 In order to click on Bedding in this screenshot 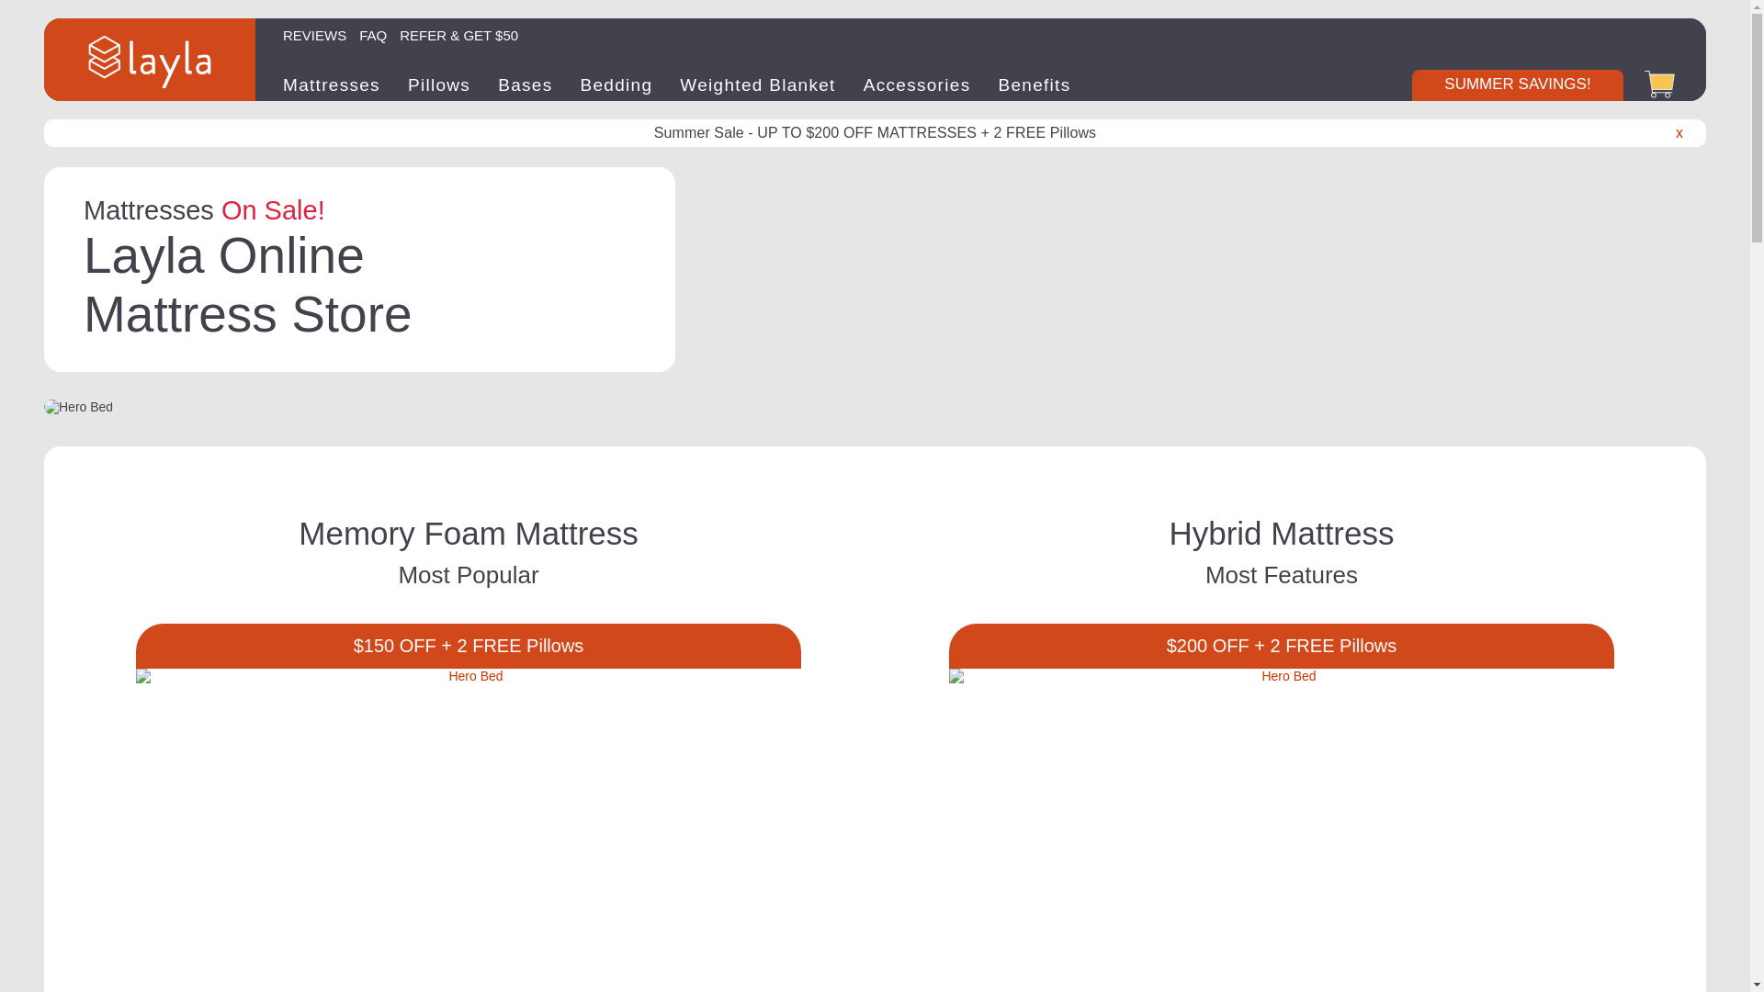, I will do `click(616, 85)`.